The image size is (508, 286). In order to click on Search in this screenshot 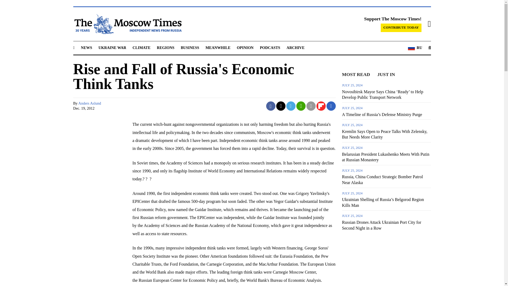, I will do `click(430, 48)`.